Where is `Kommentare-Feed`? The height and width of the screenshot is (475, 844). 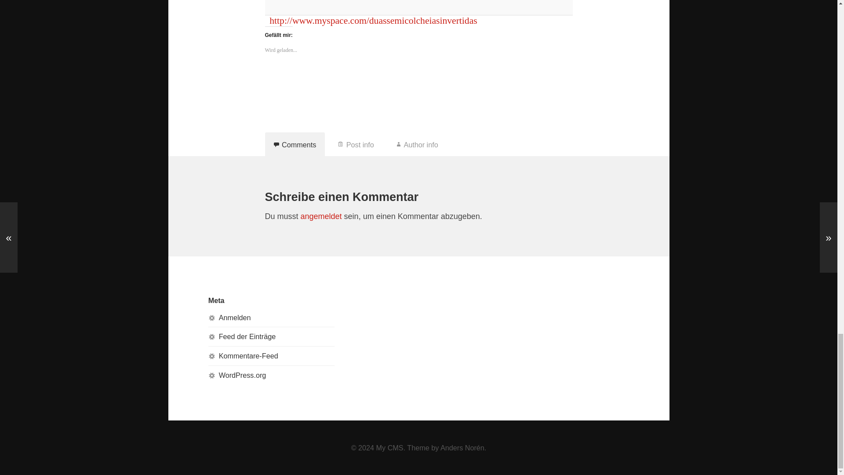
Kommentare-Feed is located at coordinates (248, 355).